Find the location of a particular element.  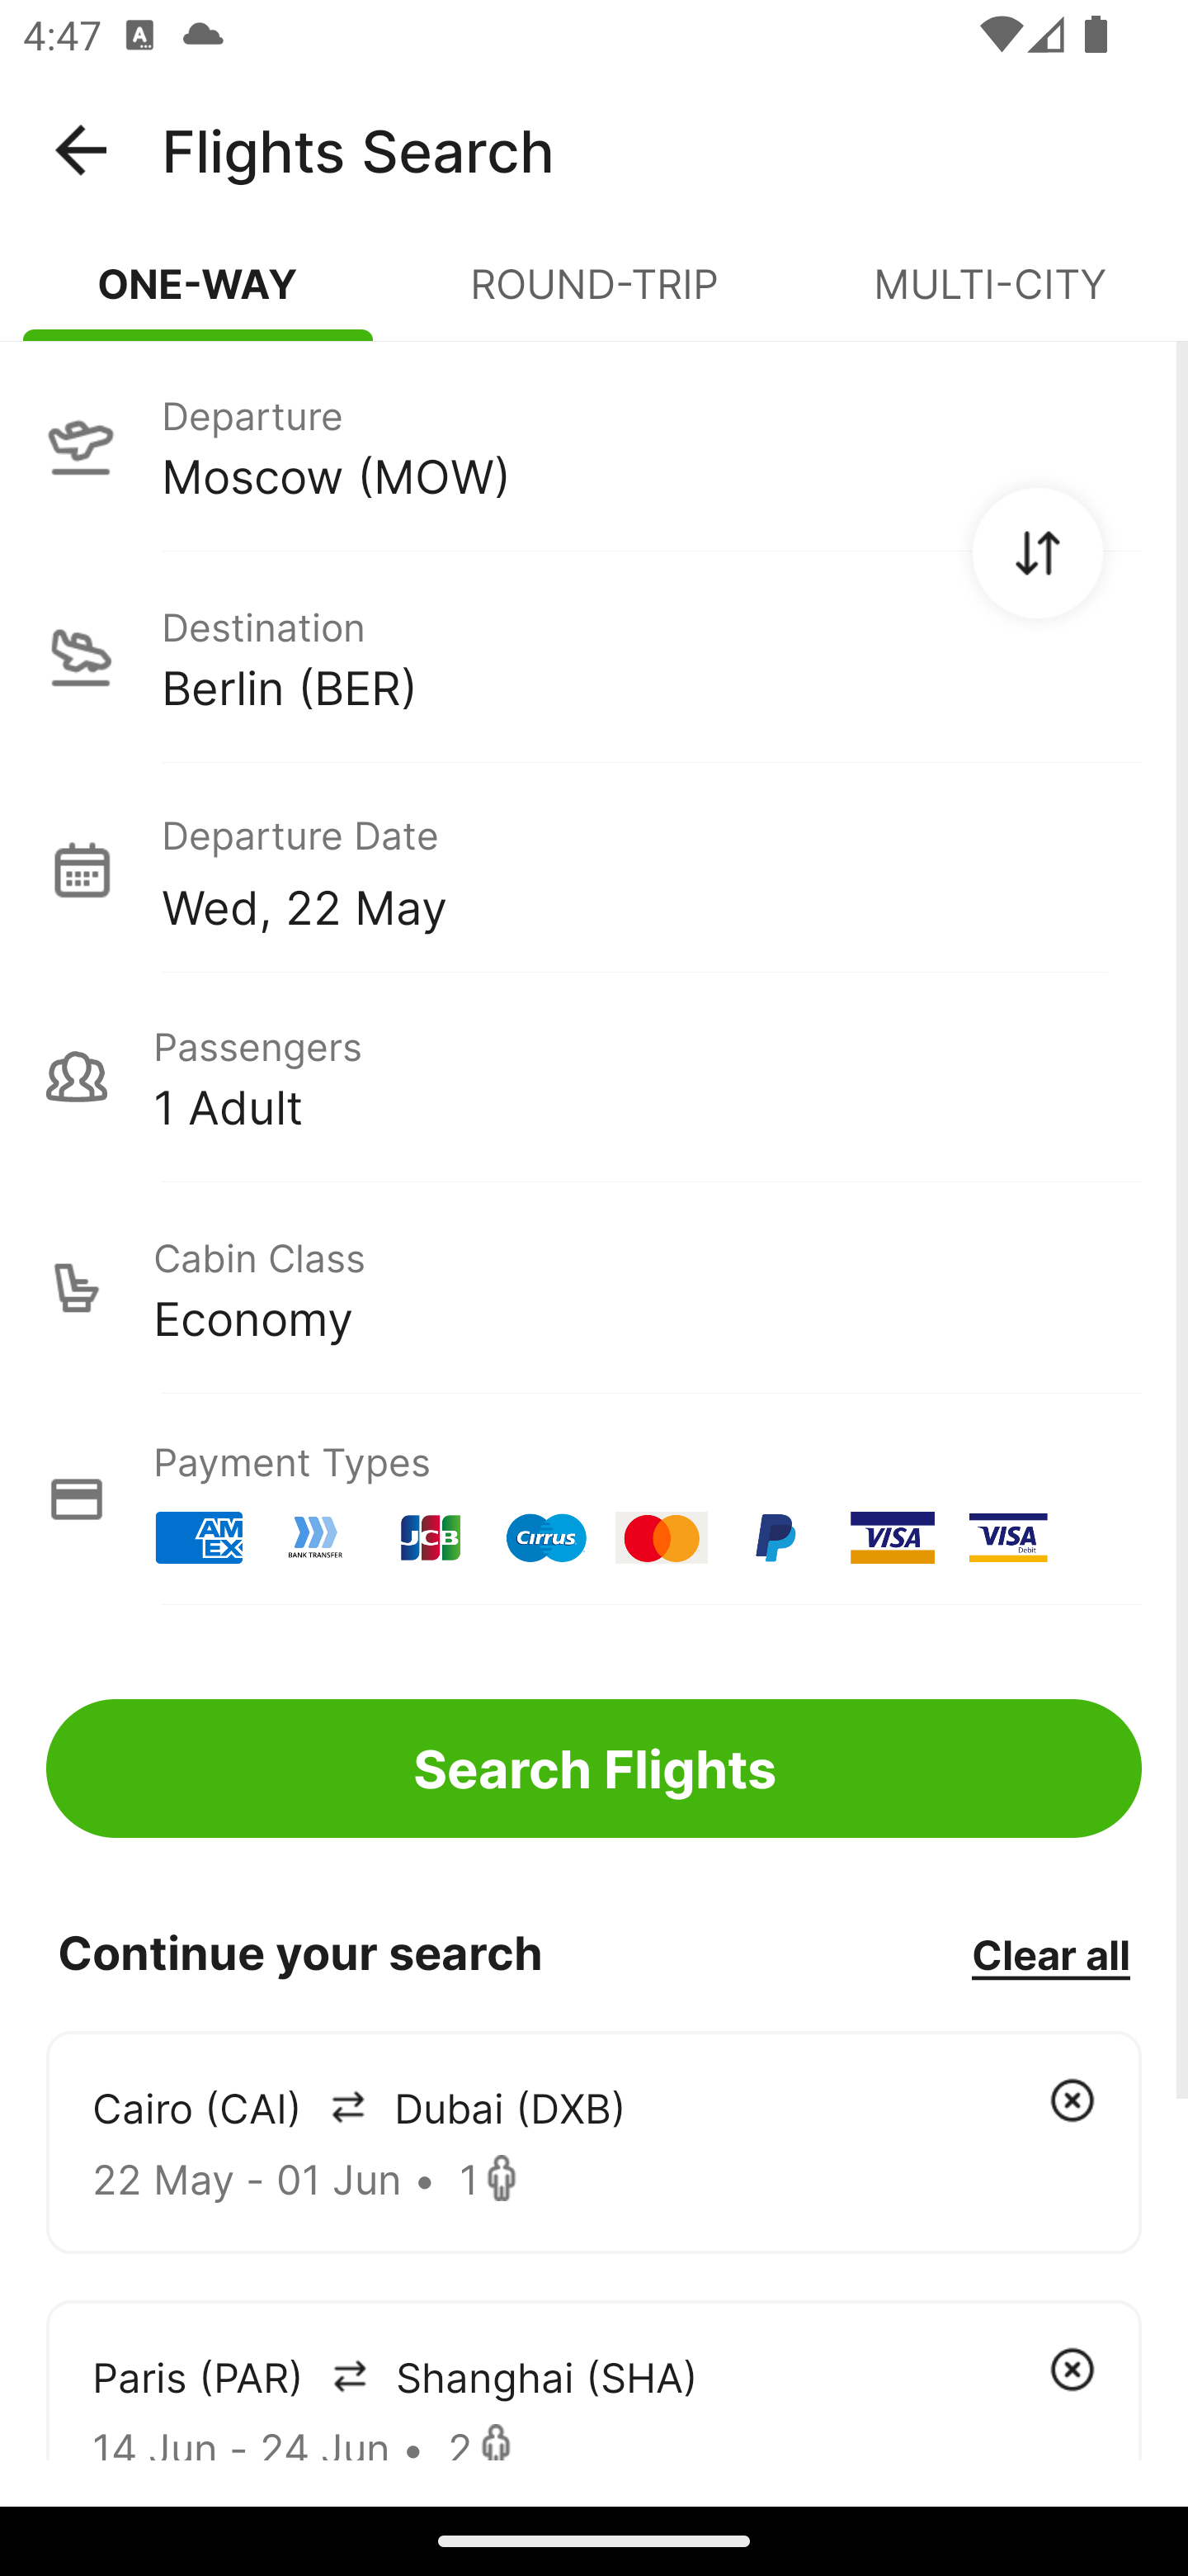

Destination Berlin (BER) is located at coordinates (594, 657).